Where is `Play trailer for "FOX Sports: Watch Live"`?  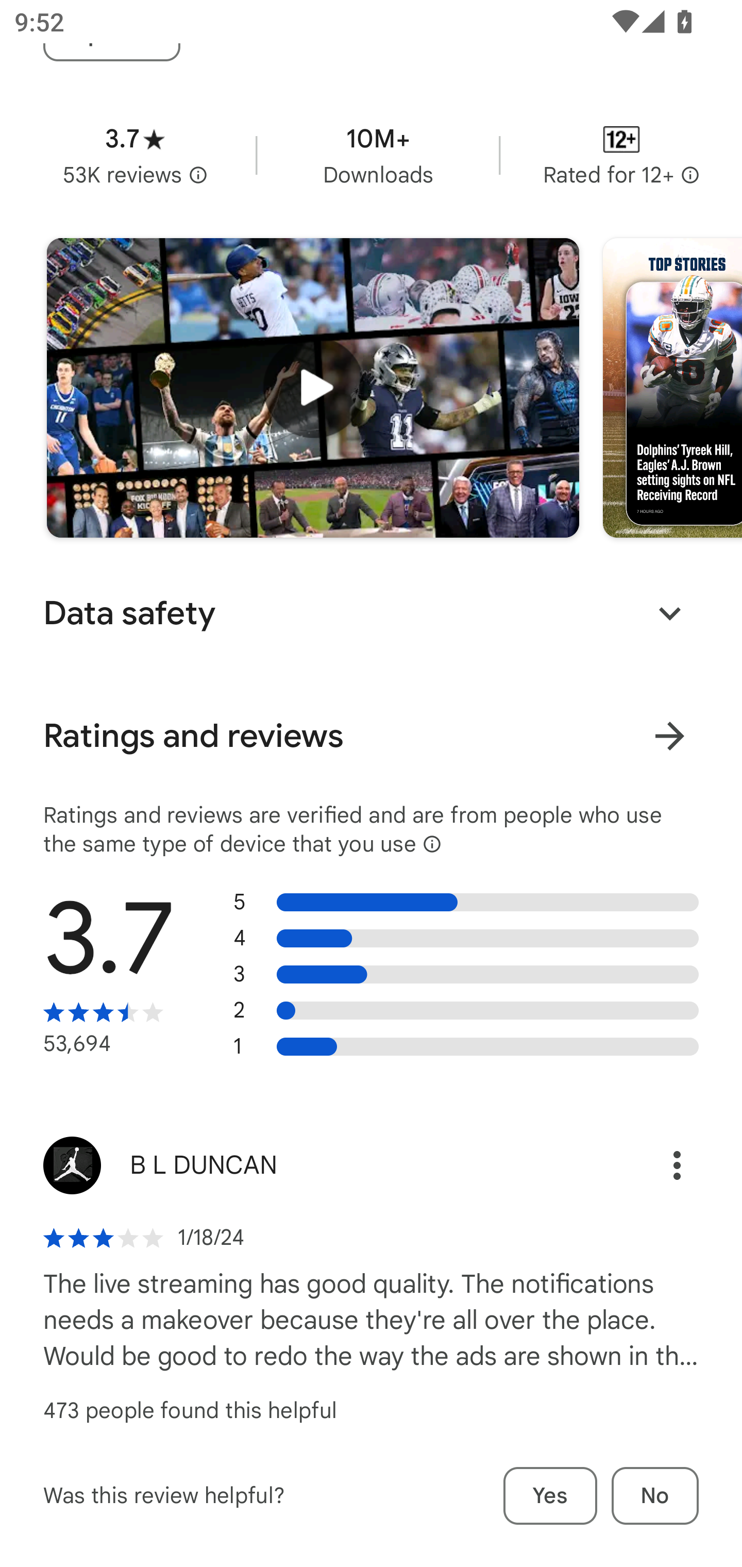
Play trailer for "FOX Sports: Watch Live" is located at coordinates (313, 388).